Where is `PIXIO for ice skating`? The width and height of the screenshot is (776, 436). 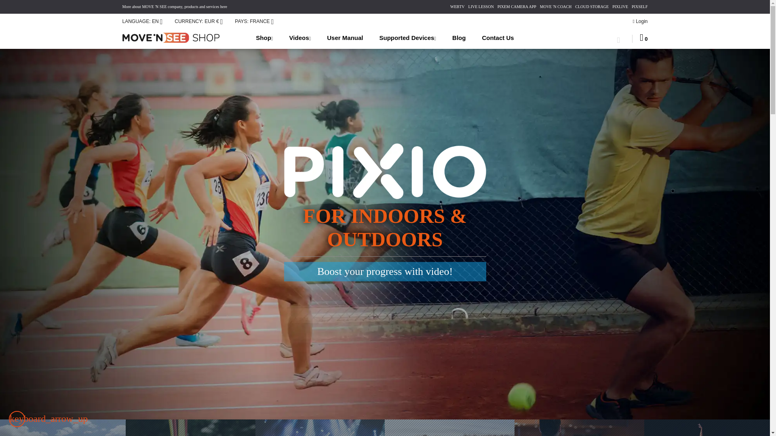
PIXIO for ice skating is located at coordinates (449, 428).